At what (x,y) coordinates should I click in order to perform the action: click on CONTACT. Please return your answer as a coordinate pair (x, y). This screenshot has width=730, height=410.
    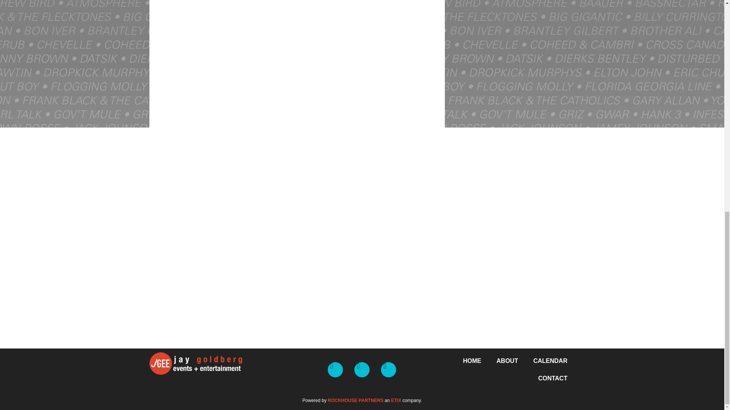
    Looking at the image, I should click on (553, 378).